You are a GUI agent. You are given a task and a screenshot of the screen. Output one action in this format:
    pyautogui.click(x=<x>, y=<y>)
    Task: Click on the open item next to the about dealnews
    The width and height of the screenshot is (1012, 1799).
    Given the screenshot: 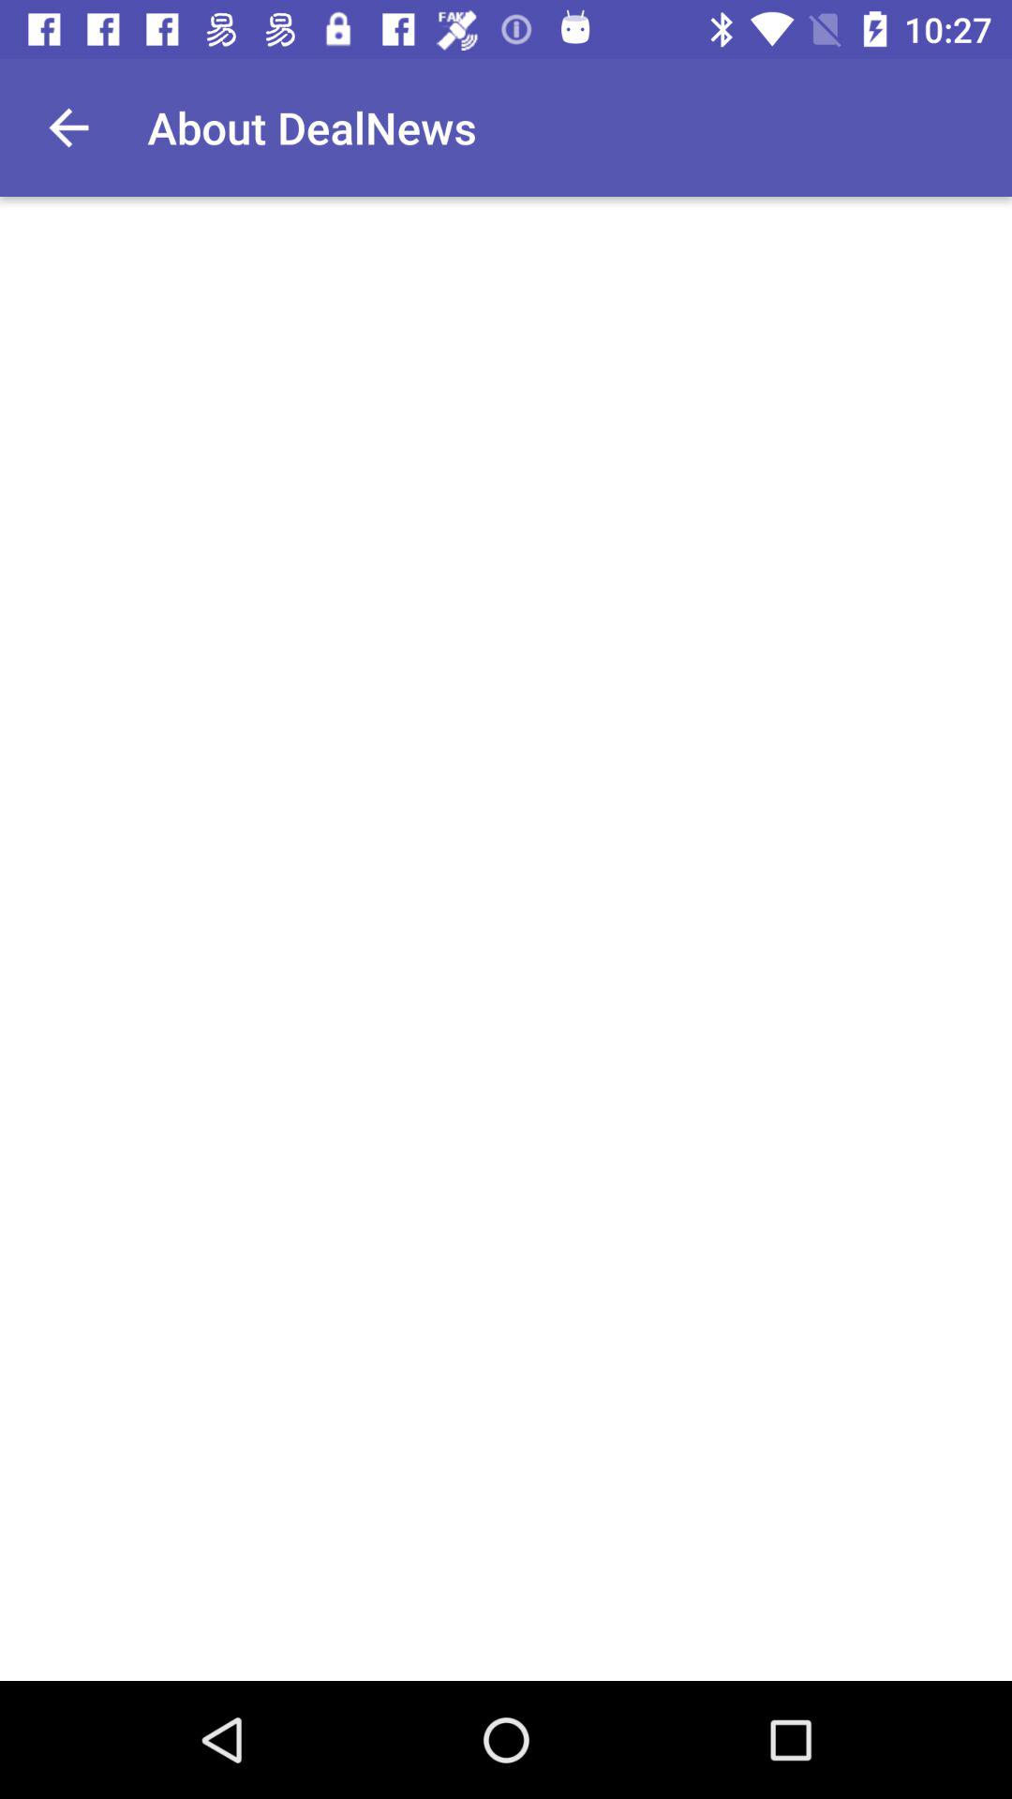 What is the action you would take?
    pyautogui.click(x=68, y=127)
    